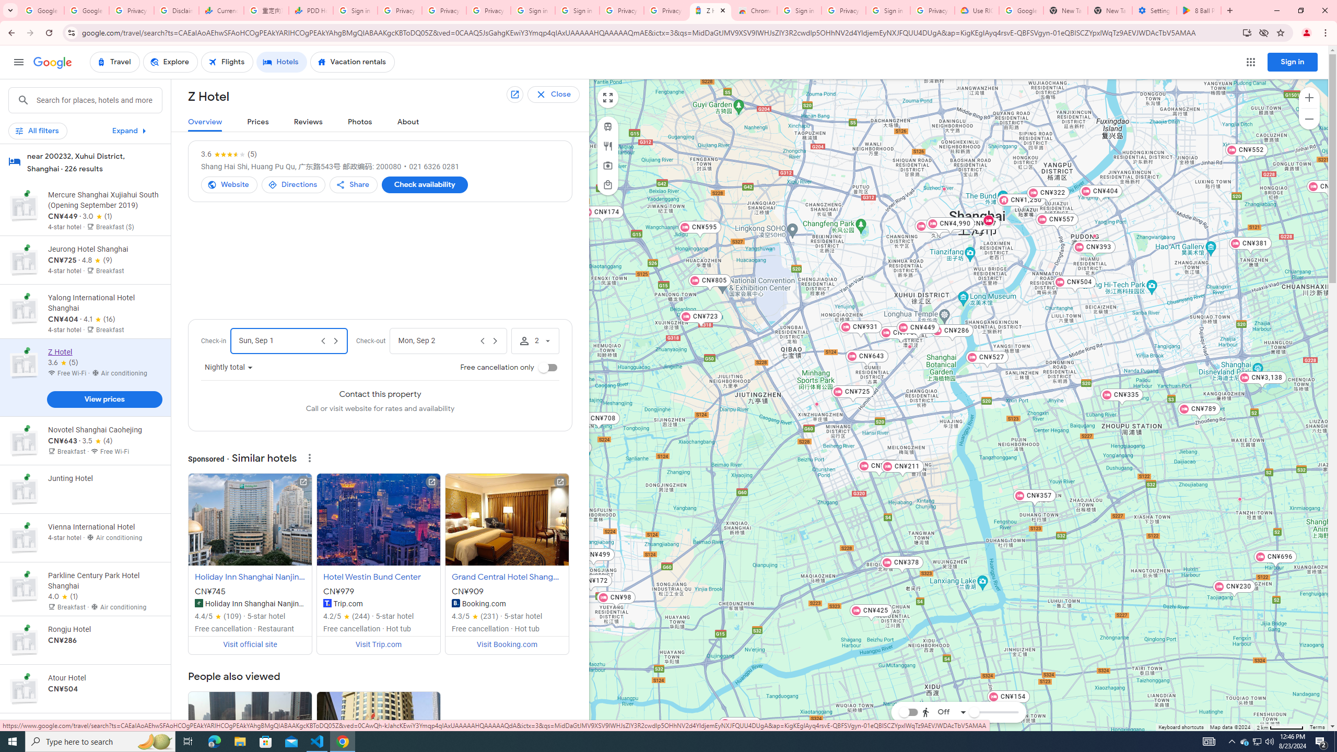  Describe the element at coordinates (988, 220) in the screenshot. I see `Z Hotel` at that location.